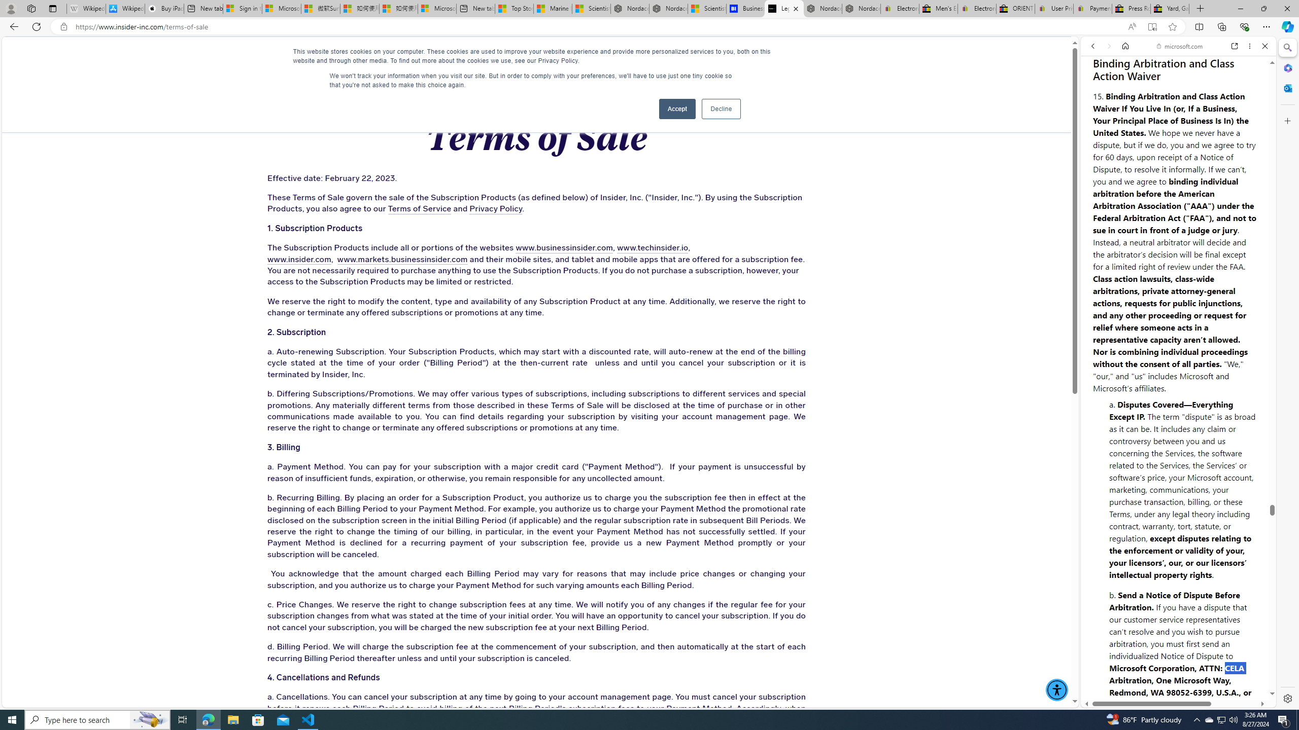  What do you see at coordinates (437, 9) in the screenshot?
I see `Microsoft account | Account Checkup` at bounding box center [437, 9].